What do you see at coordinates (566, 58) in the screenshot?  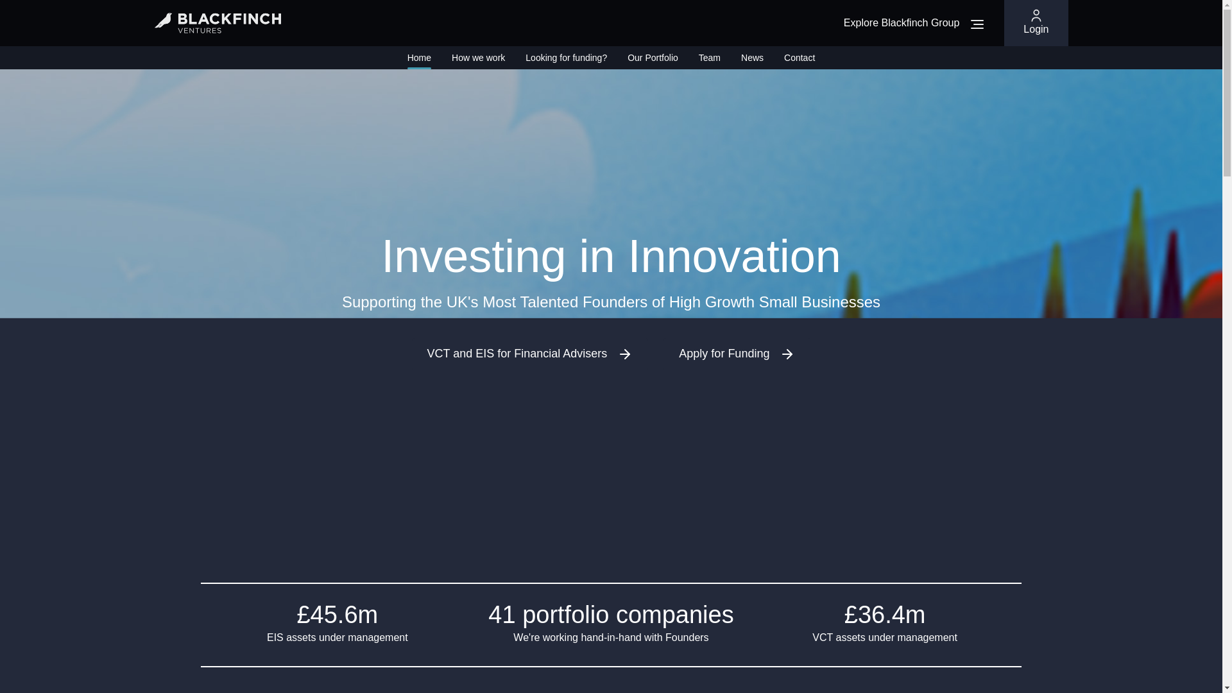 I see `Looking for funding?` at bounding box center [566, 58].